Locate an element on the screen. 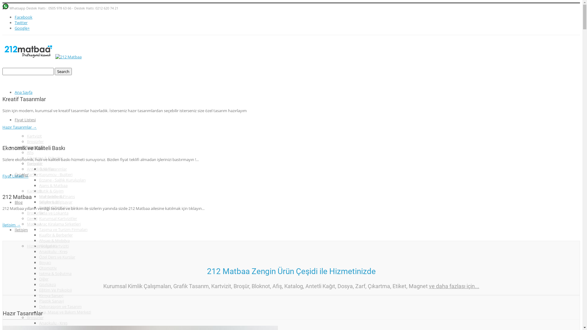  Otomotiv is located at coordinates (48, 268).